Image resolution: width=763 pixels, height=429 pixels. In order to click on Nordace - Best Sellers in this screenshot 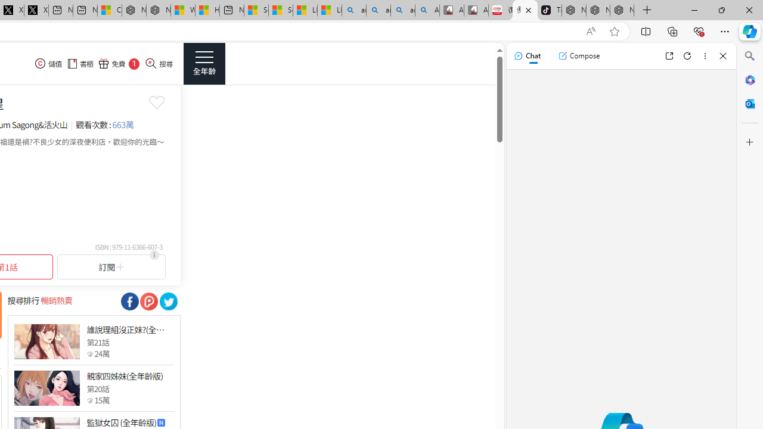, I will do `click(574, 11)`.